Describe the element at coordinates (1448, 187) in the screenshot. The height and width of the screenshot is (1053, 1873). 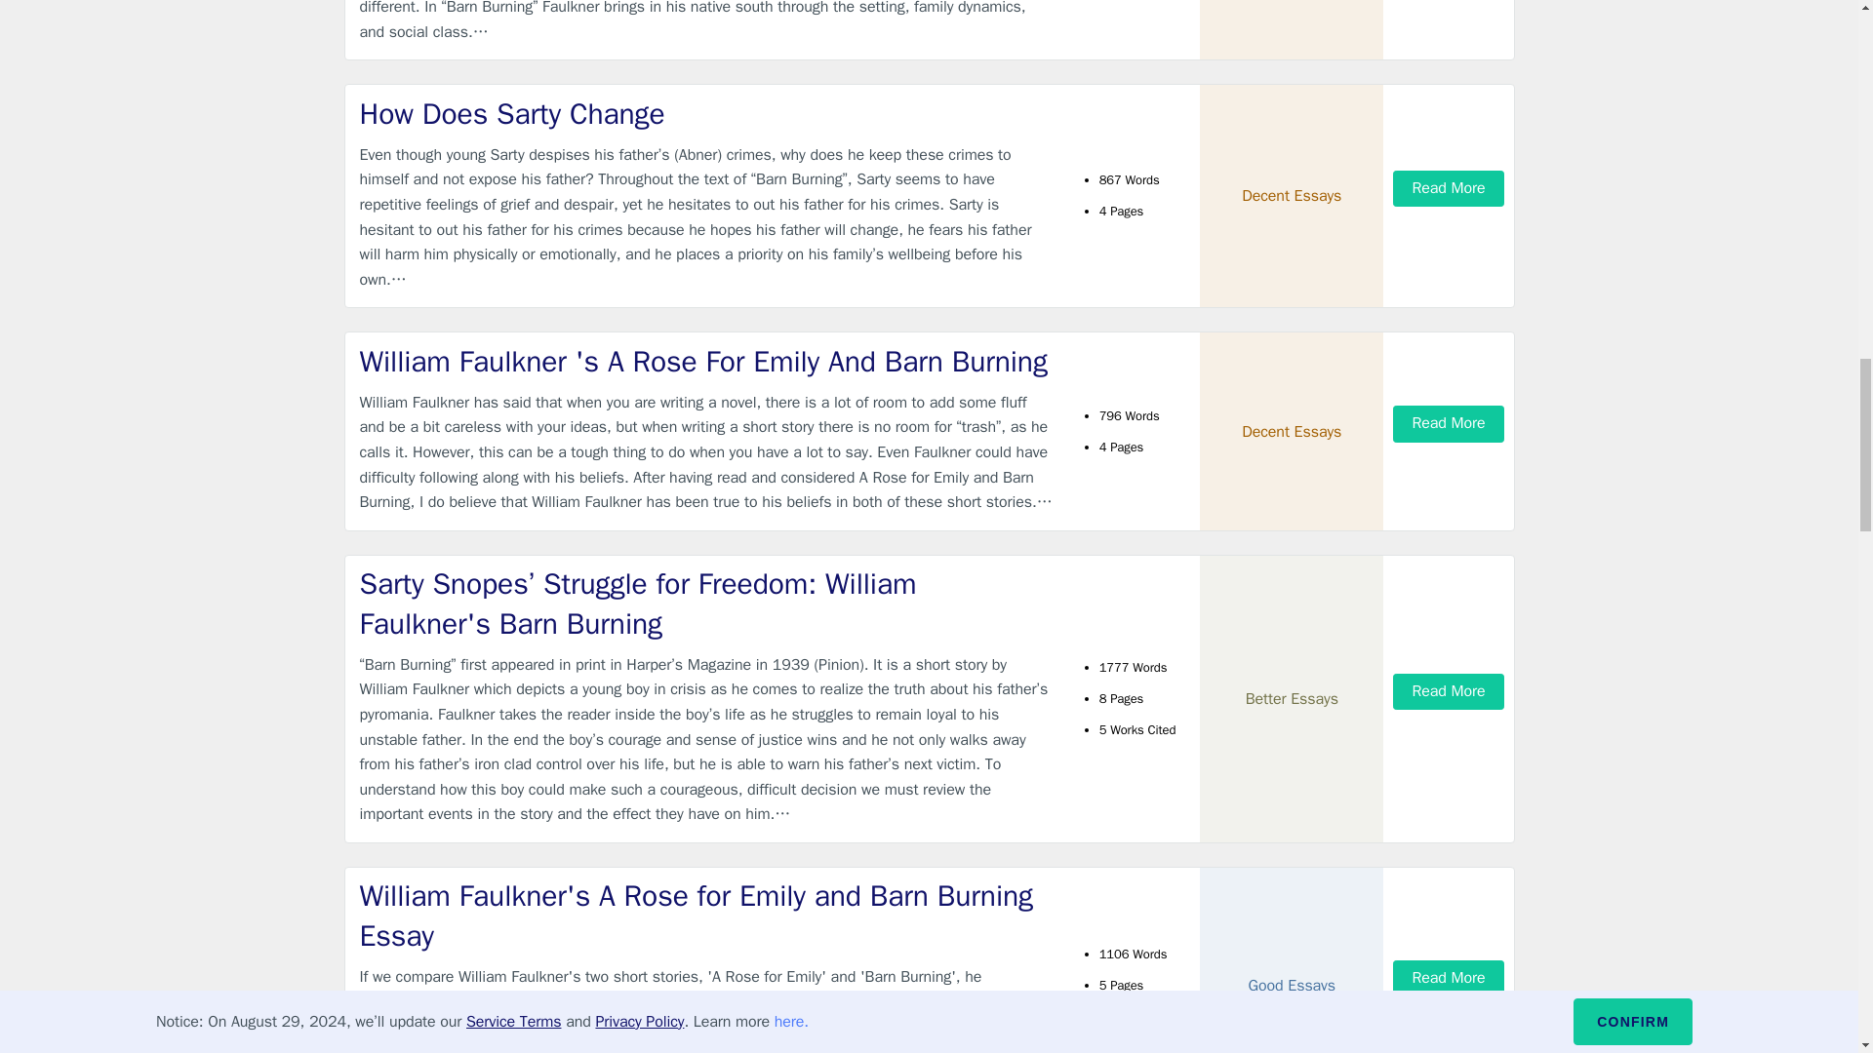
I see `Read More` at that location.